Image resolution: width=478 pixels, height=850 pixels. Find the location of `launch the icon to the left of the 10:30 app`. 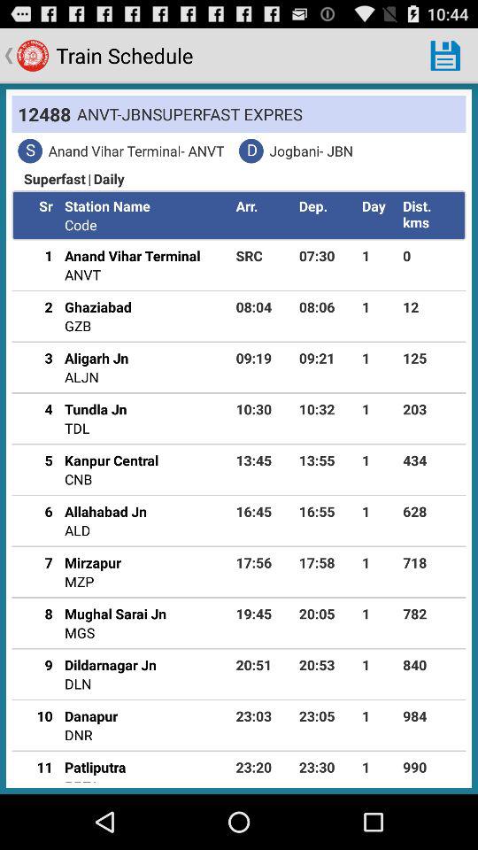

launch the icon to the left of the 10:30 app is located at coordinates (77, 428).